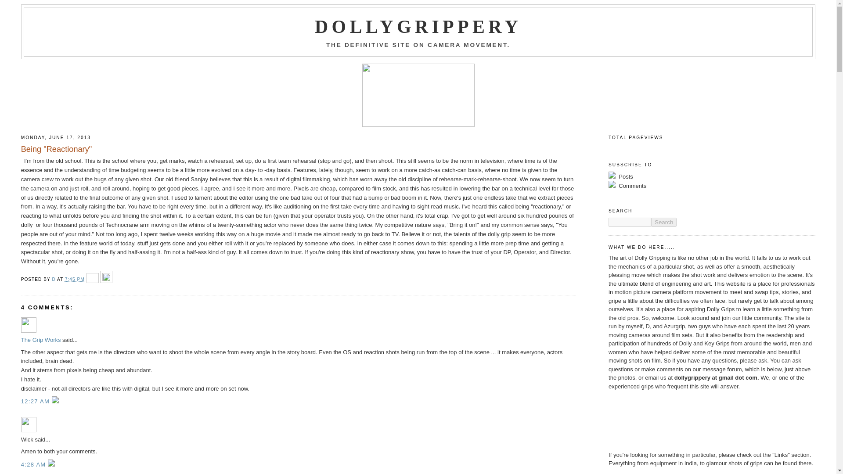  What do you see at coordinates (418, 26) in the screenshot?
I see `DOLLYGRIPPERY` at bounding box center [418, 26].